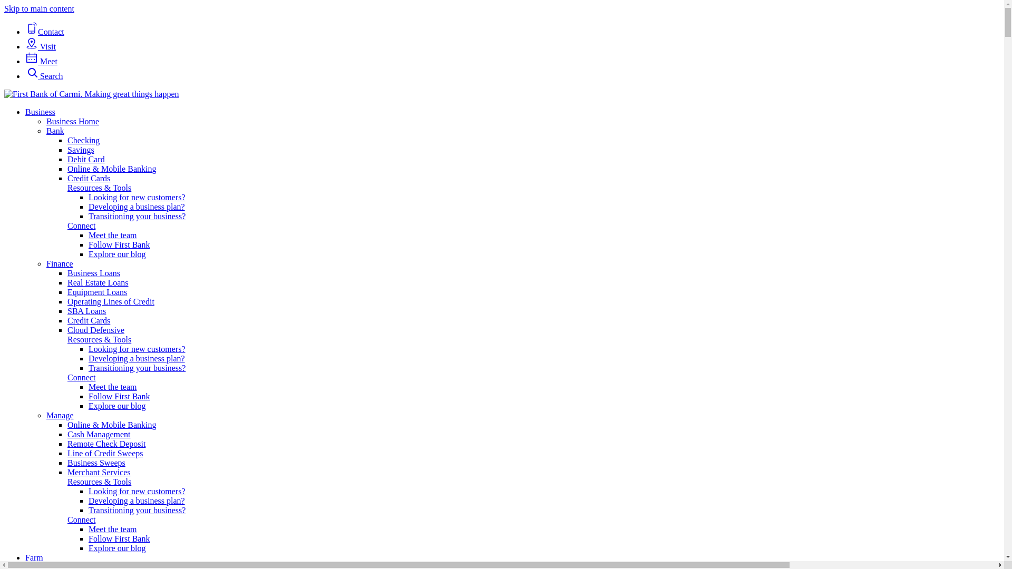  I want to click on Farm, so click(34, 557).